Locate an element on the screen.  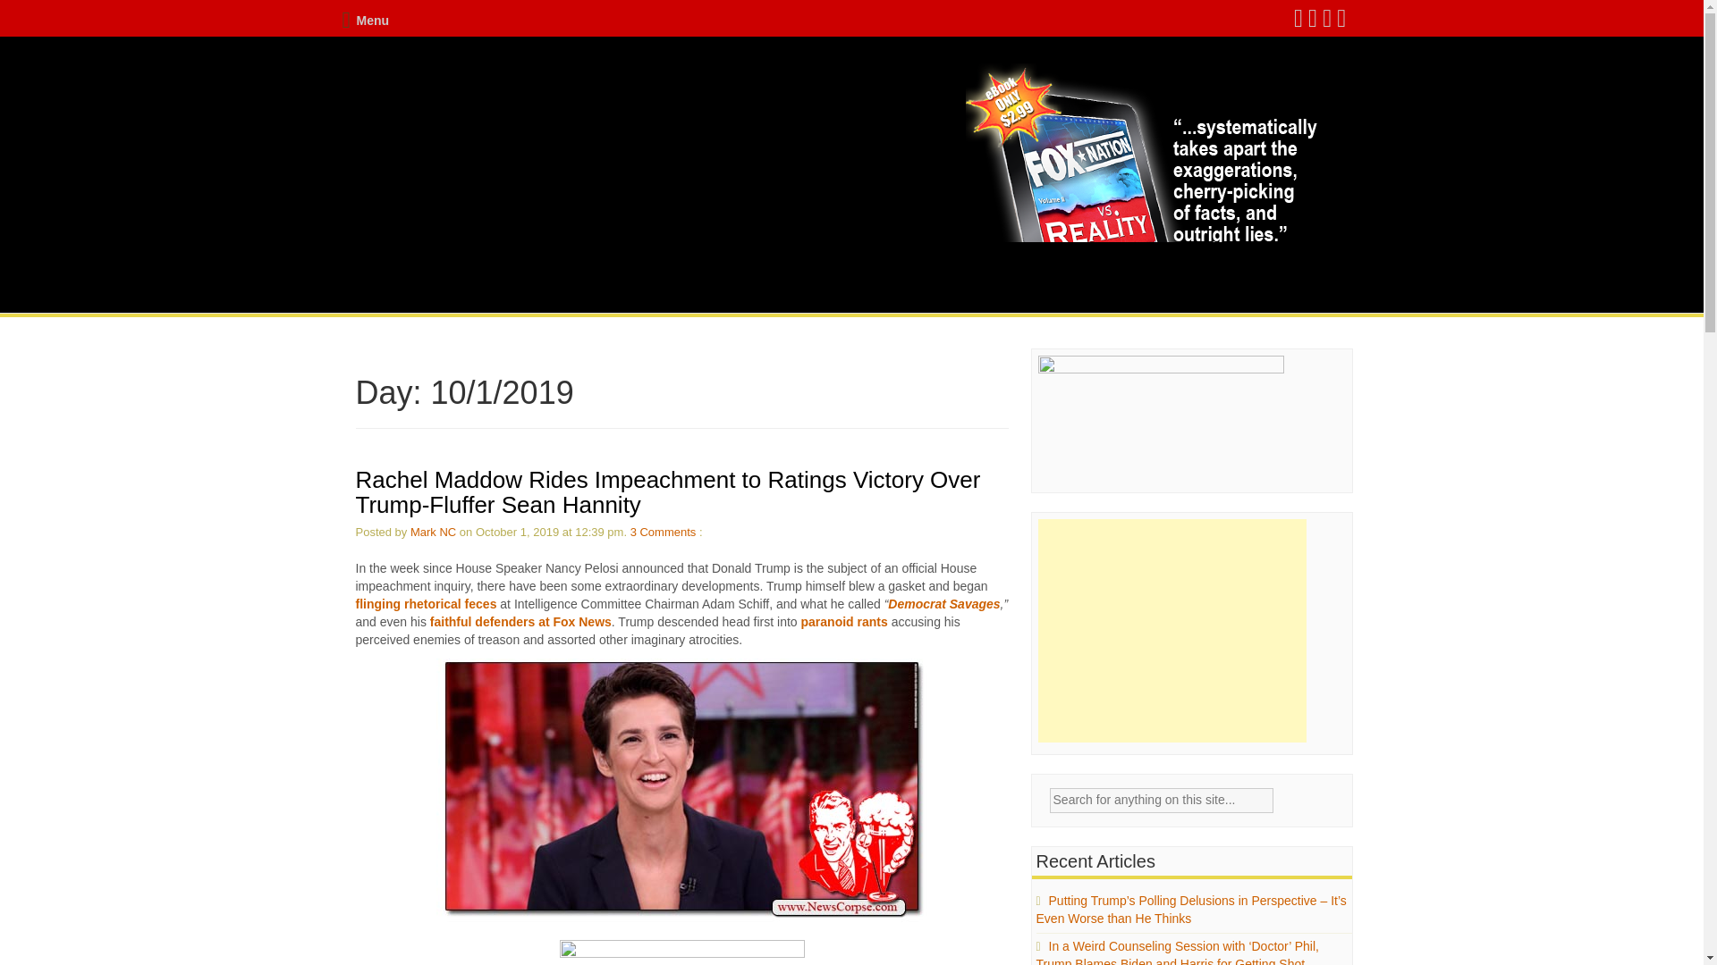
Comments is located at coordinates (667, 531).